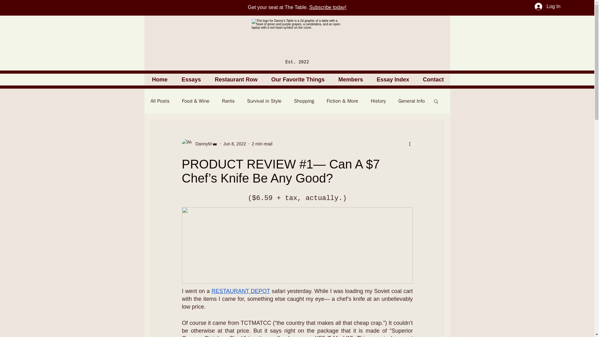 This screenshot has width=599, height=337. Describe the element at coordinates (328, 7) in the screenshot. I see `Subscribe today!` at that location.